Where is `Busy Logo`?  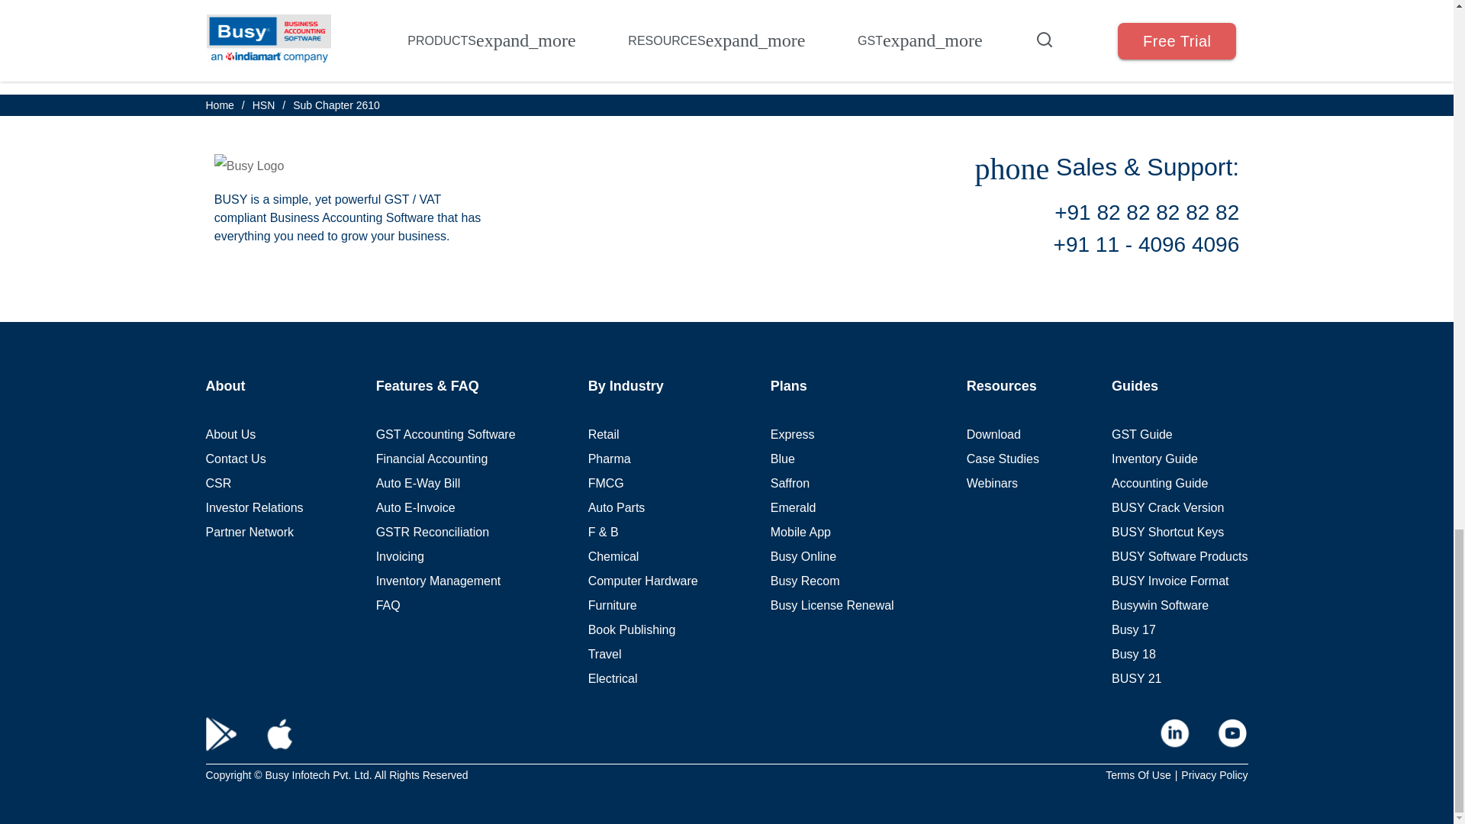
Busy Logo is located at coordinates (249, 166).